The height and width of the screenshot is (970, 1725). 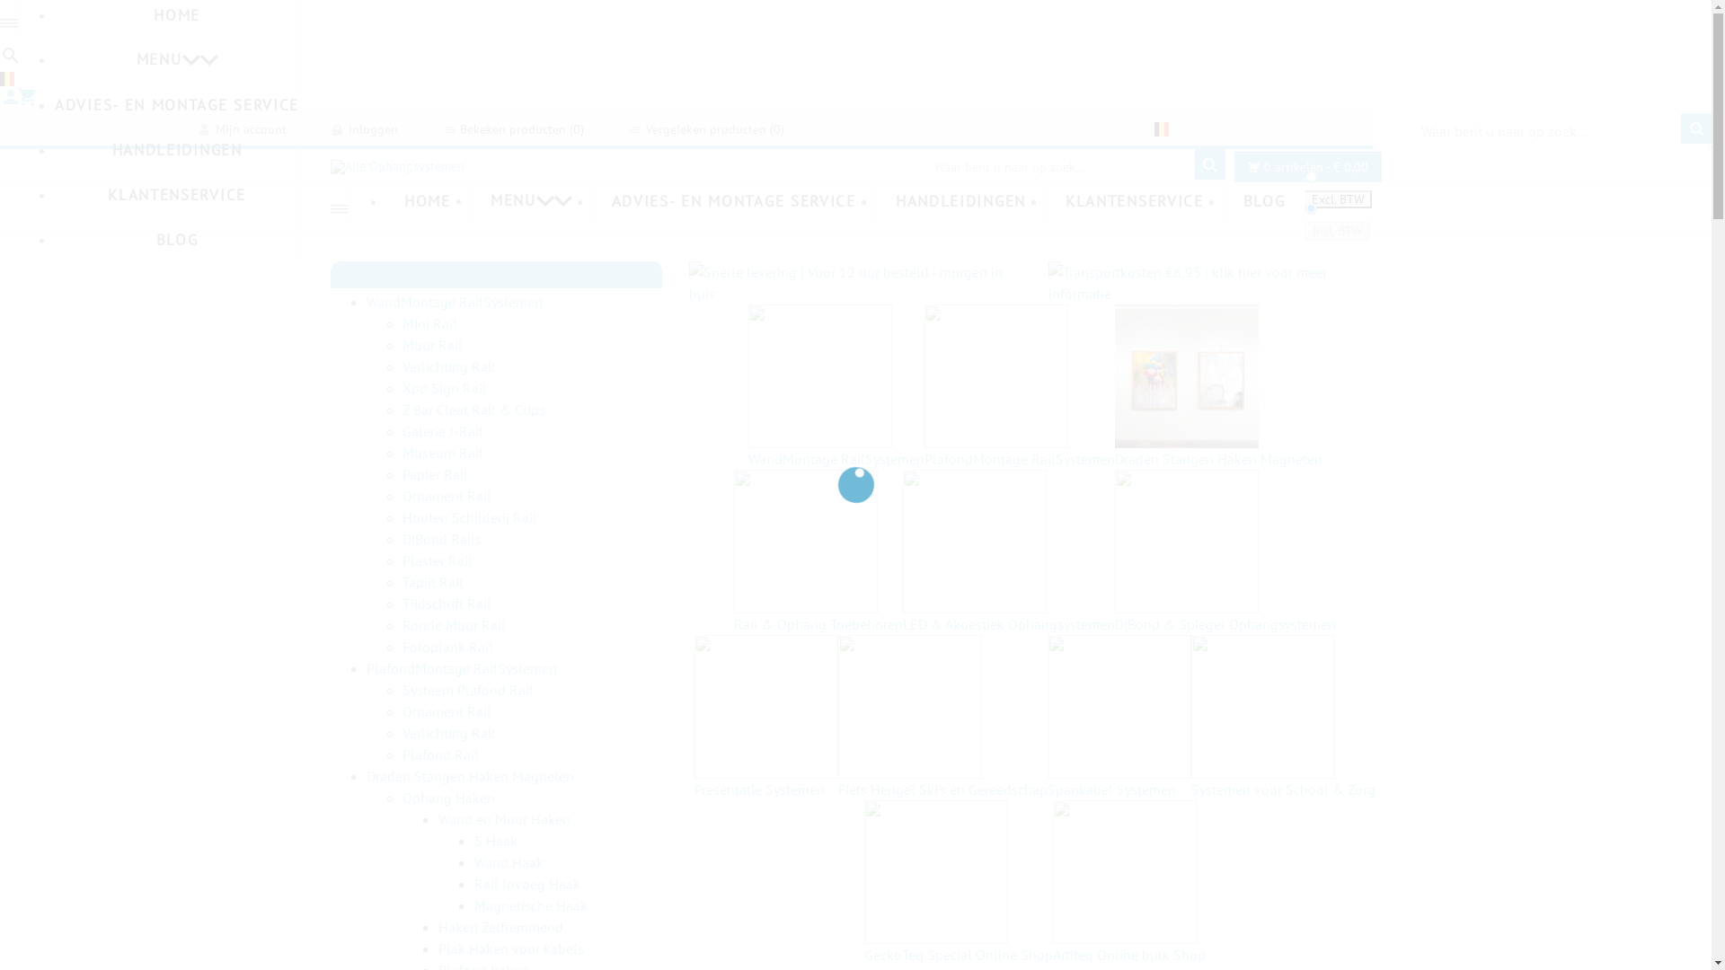 What do you see at coordinates (23, 102) in the screenshot?
I see `shopping_cart` at bounding box center [23, 102].